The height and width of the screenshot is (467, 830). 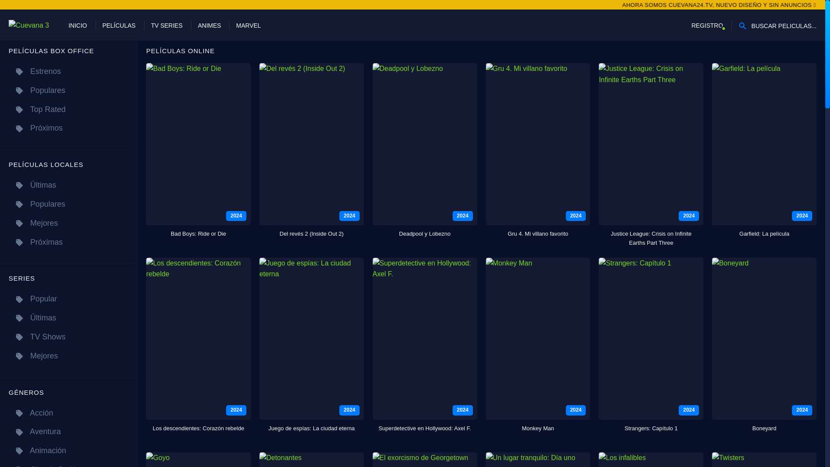 What do you see at coordinates (210, 25) in the screenshot?
I see `ANIMES` at bounding box center [210, 25].